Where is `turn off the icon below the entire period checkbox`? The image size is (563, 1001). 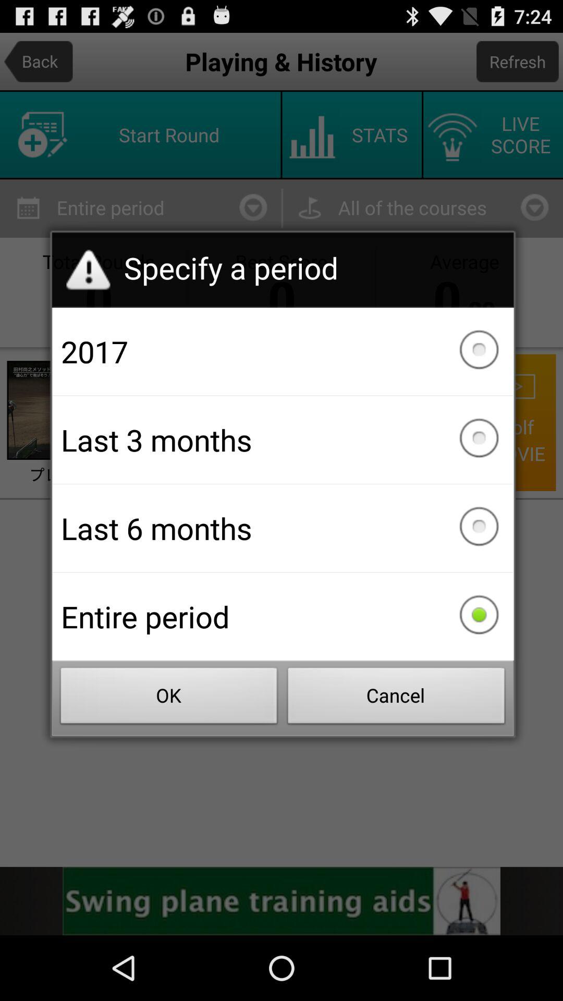
turn off the icon below the entire period checkbox is located at coordinates (396, 699).